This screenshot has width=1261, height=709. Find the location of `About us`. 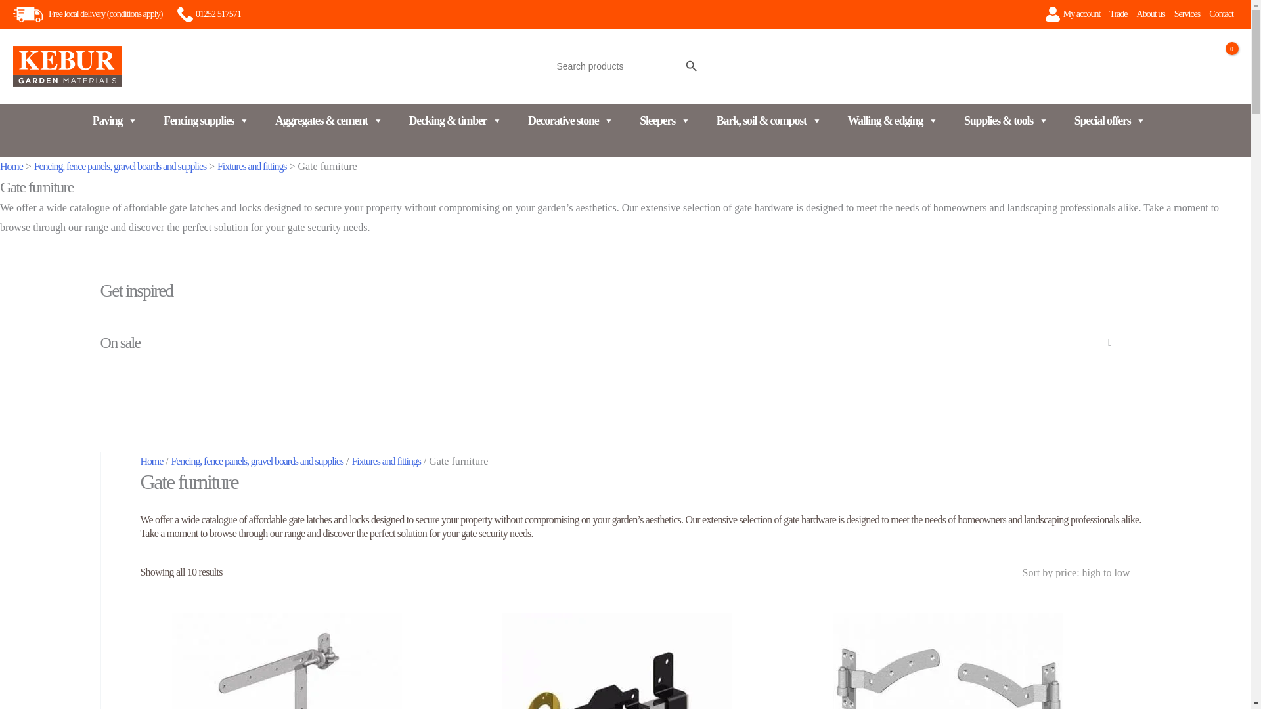

About us is located at coordinates (1151, 14).